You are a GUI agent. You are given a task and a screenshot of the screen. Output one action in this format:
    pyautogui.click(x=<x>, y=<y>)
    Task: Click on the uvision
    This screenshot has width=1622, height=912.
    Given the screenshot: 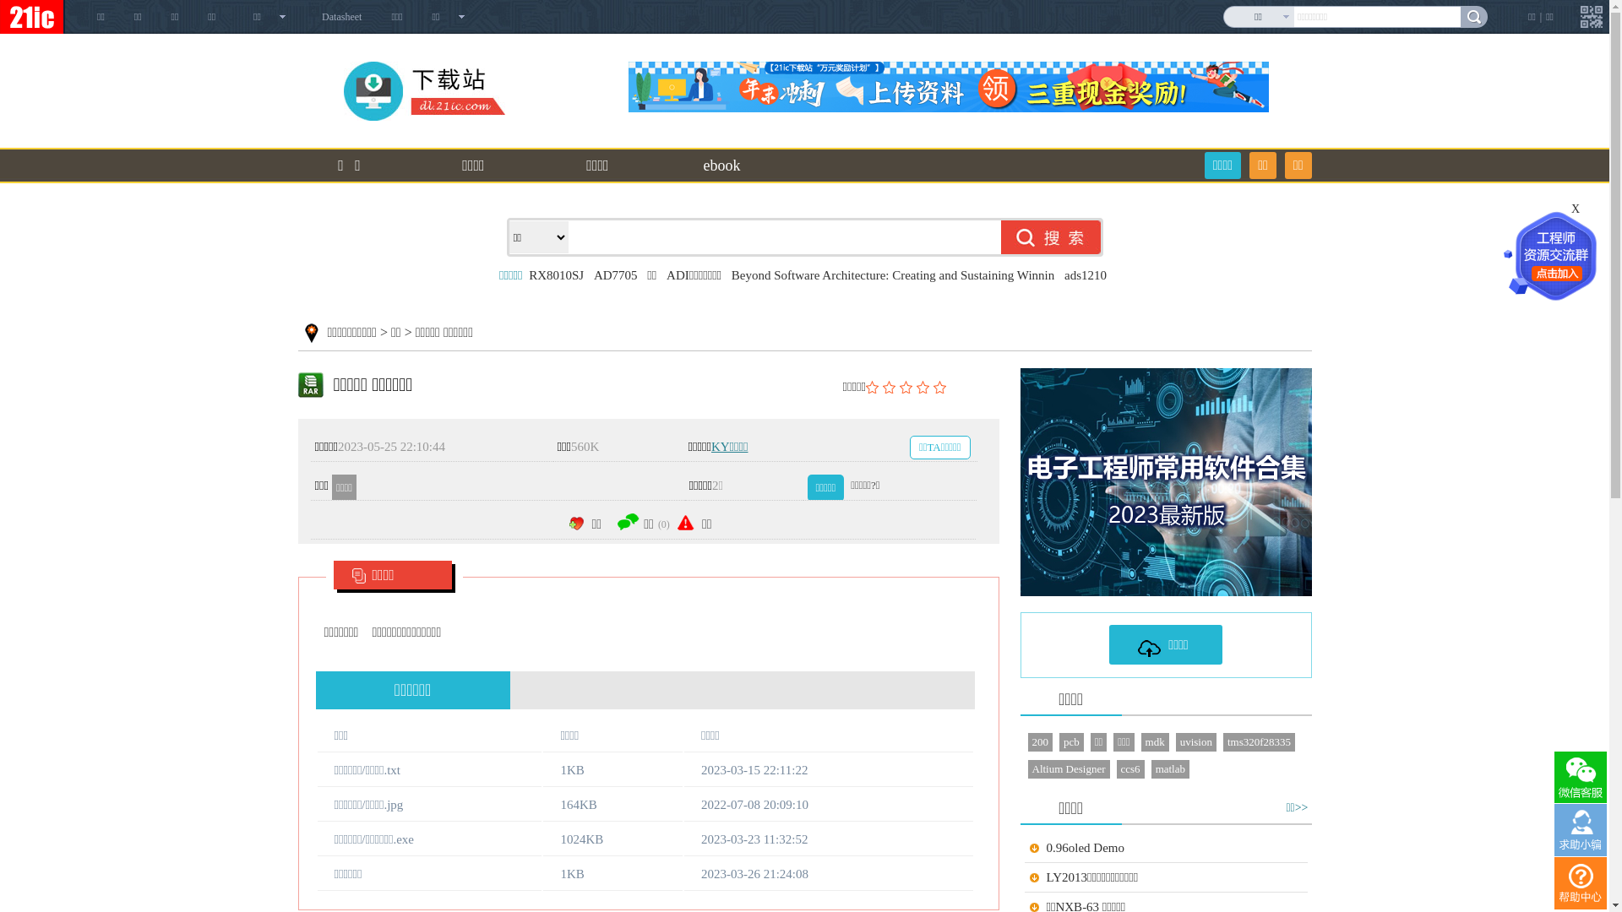 What is the action you would take?
    pyautogui.click(x=1196, y=742)
    